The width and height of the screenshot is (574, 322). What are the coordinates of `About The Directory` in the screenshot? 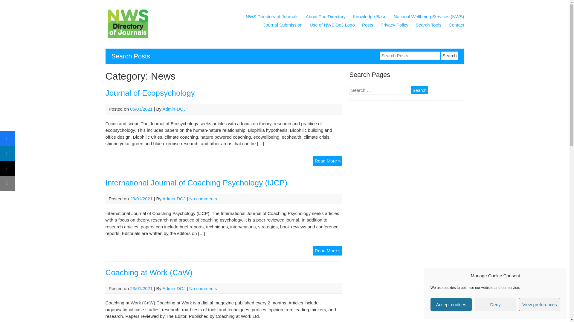 It's located at (326, 18).